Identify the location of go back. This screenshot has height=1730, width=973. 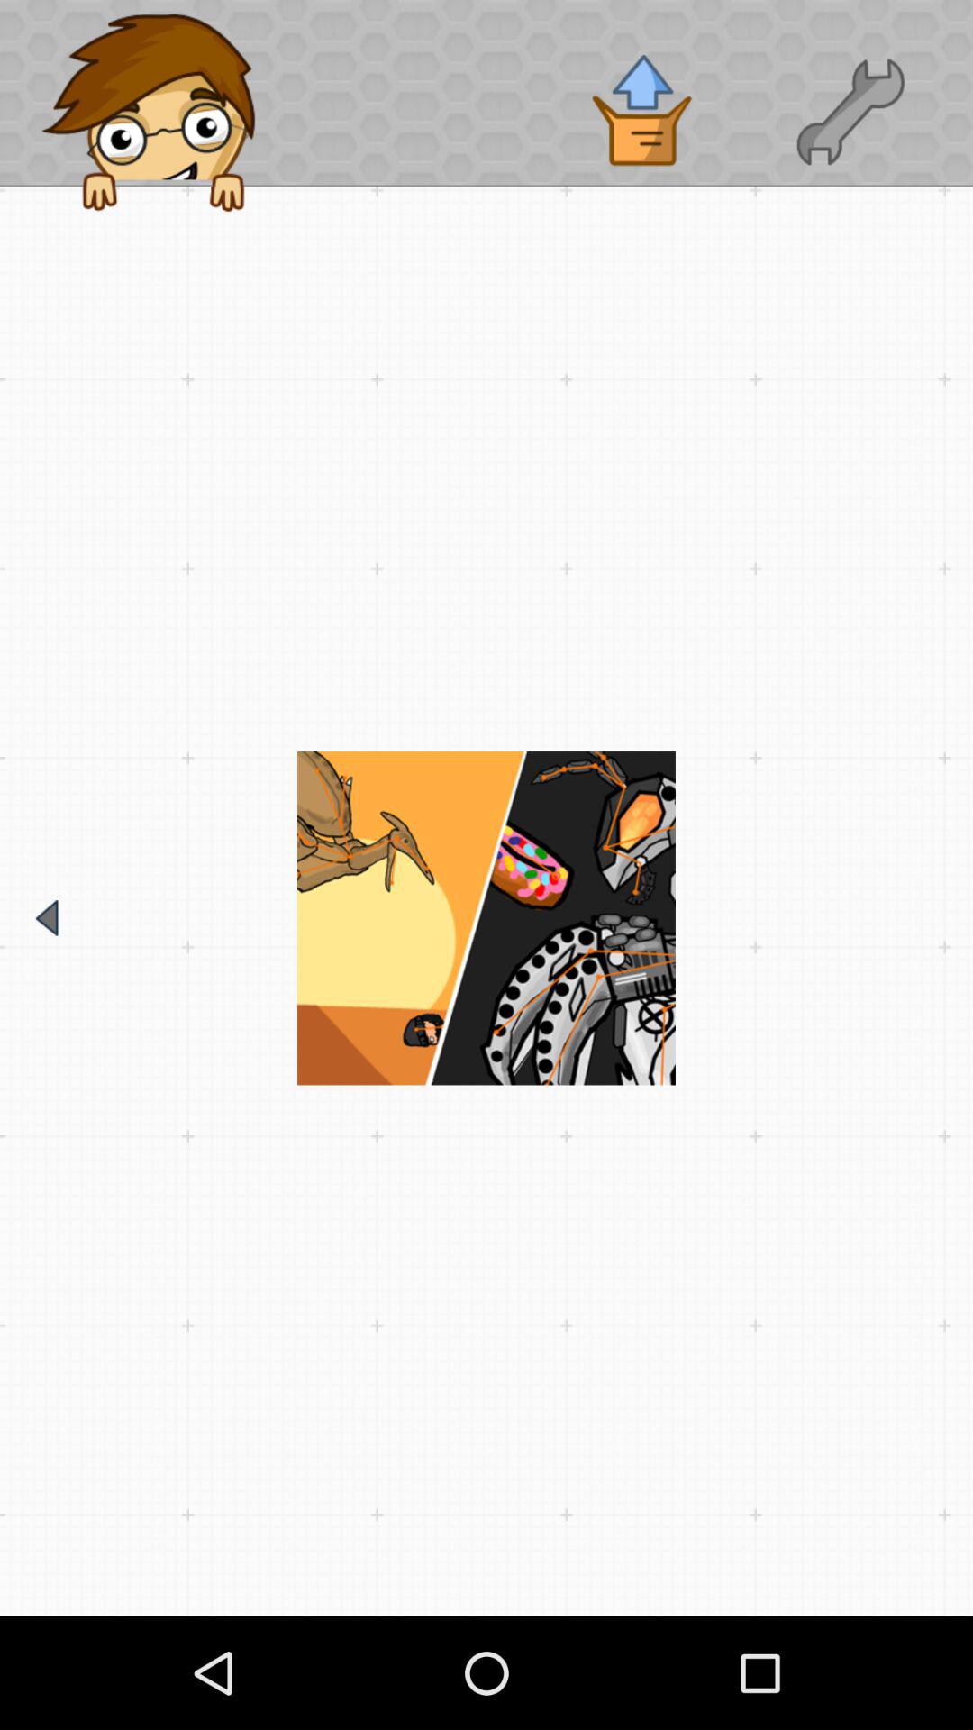
(47, 917).